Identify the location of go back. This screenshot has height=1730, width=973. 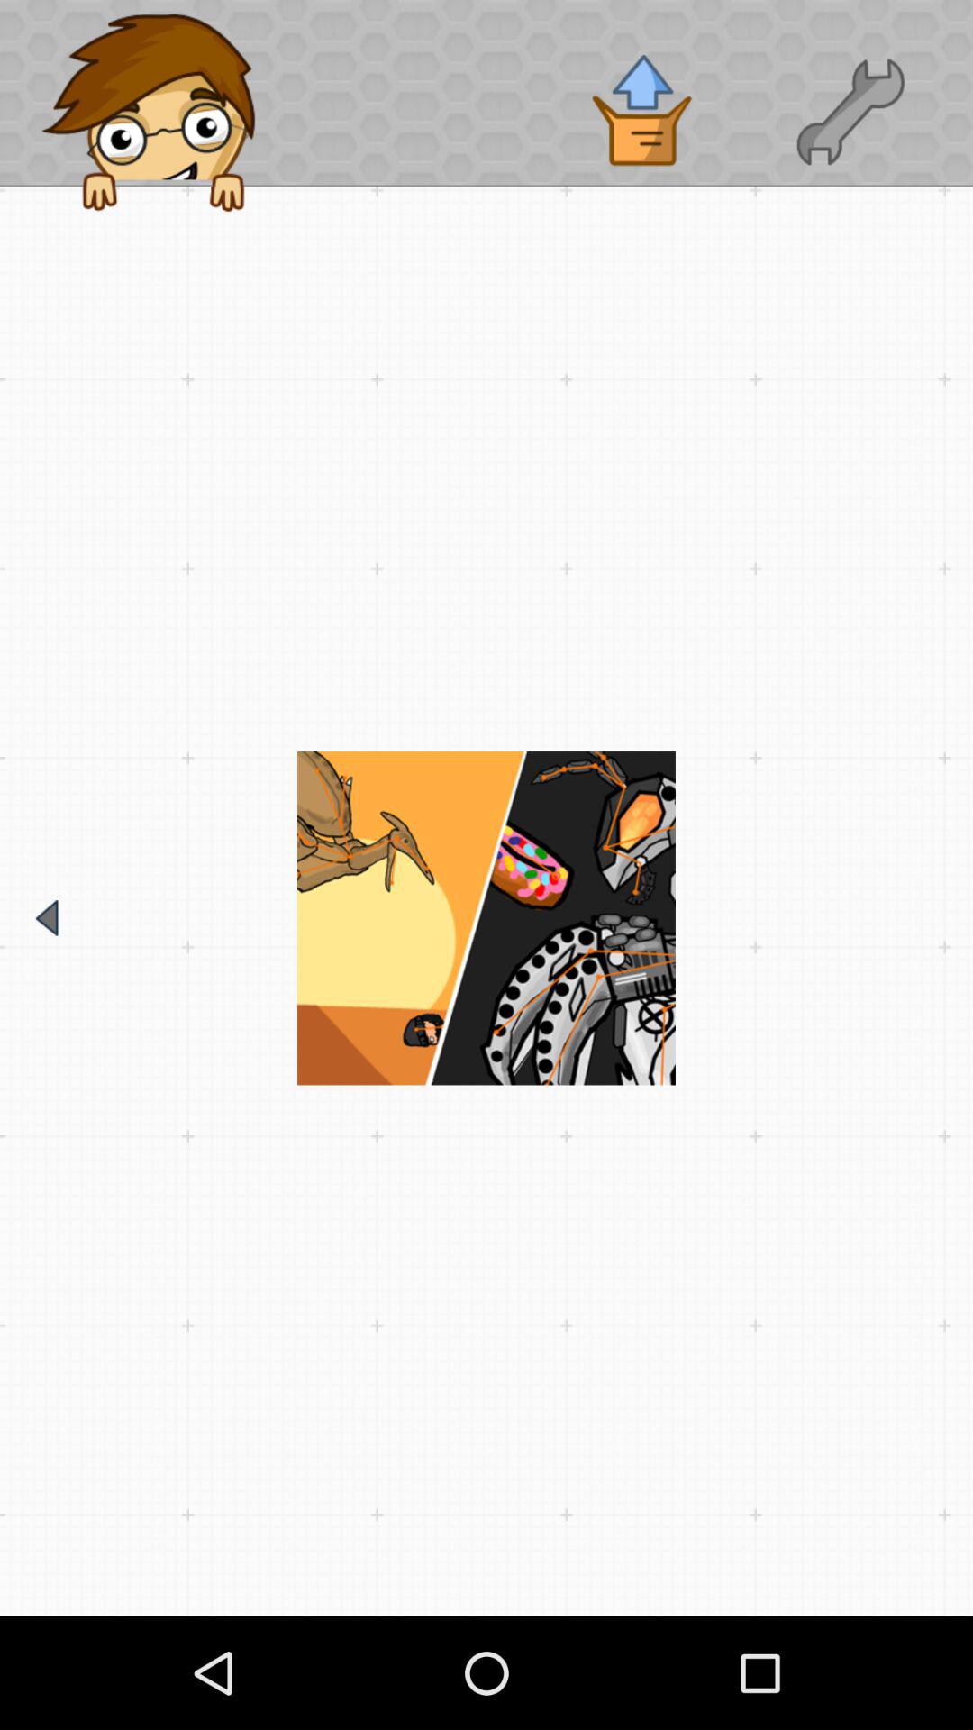
(47, 917).